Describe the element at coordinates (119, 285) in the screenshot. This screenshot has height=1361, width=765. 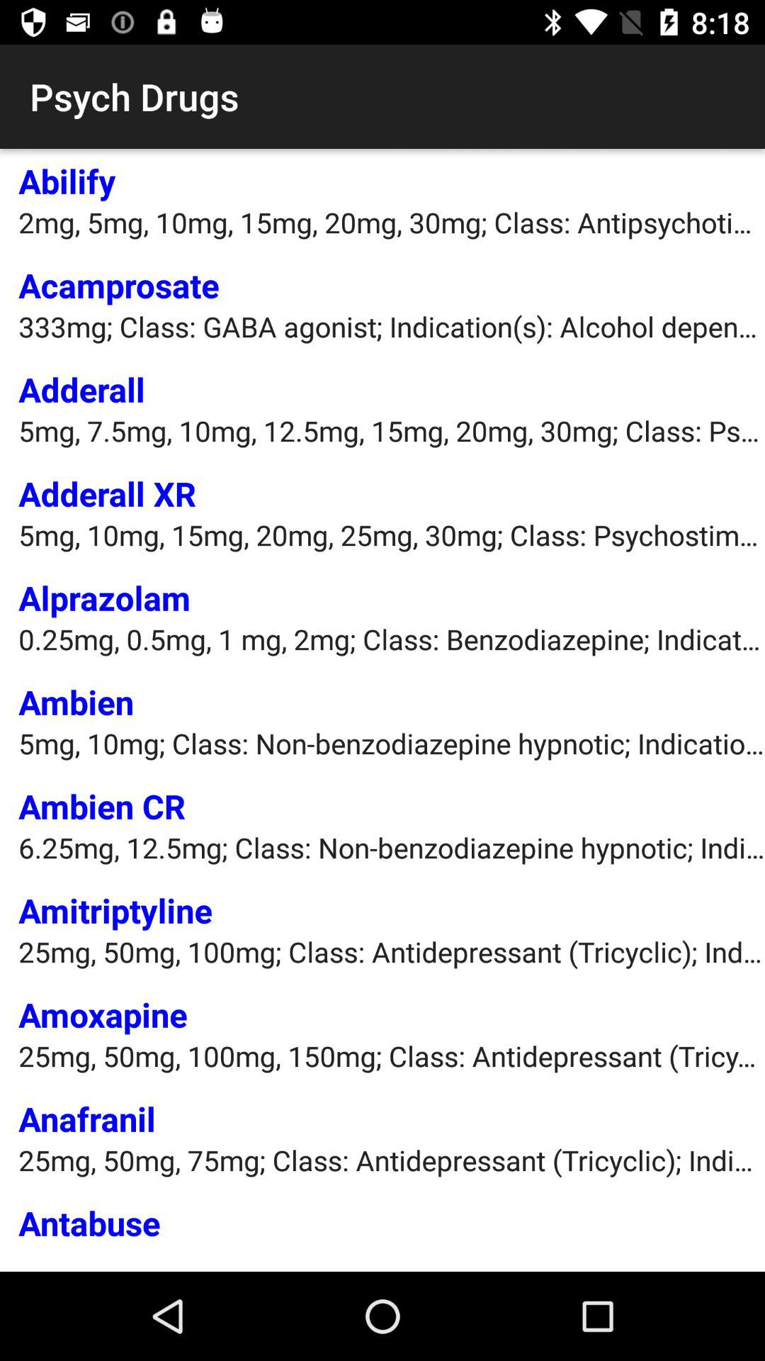
I see `flip until acamprosate` at that location.